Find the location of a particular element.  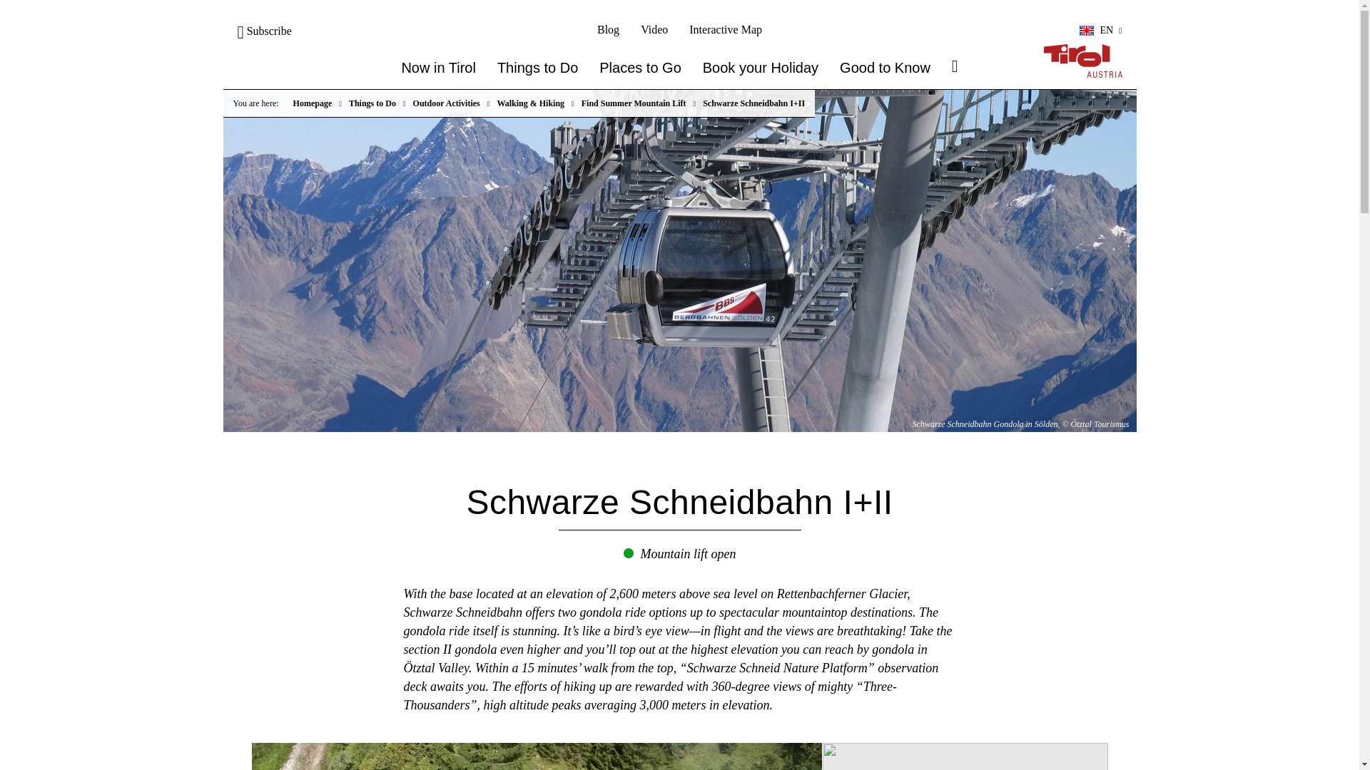

Video is located at coordinates (654, 29).